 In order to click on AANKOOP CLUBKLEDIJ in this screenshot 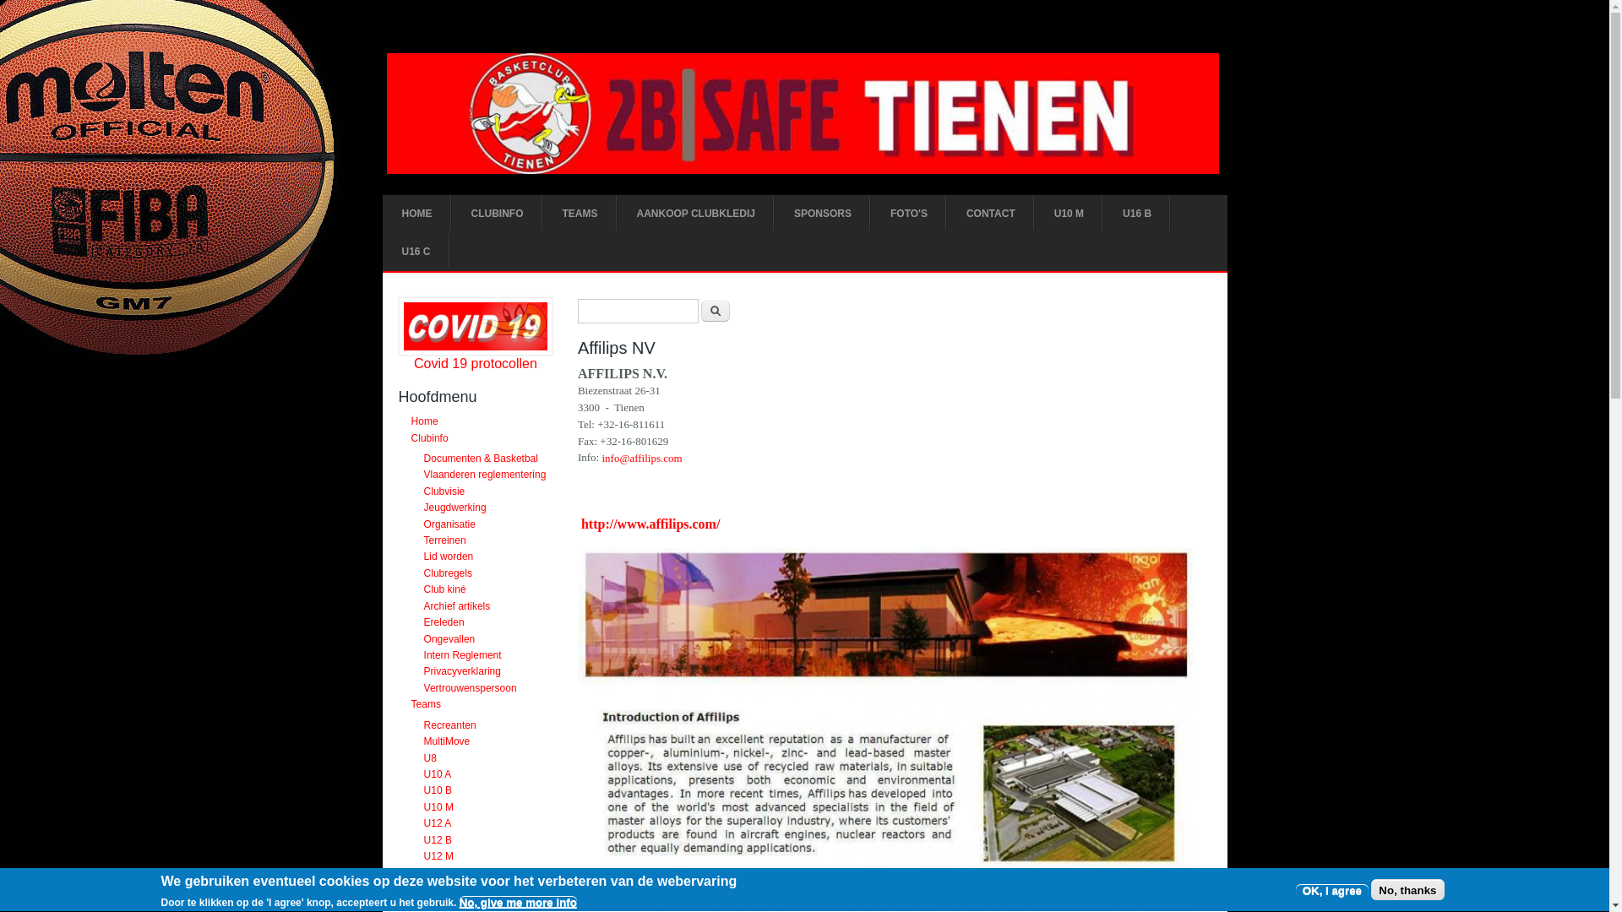, I will do `click(695, 214)`.